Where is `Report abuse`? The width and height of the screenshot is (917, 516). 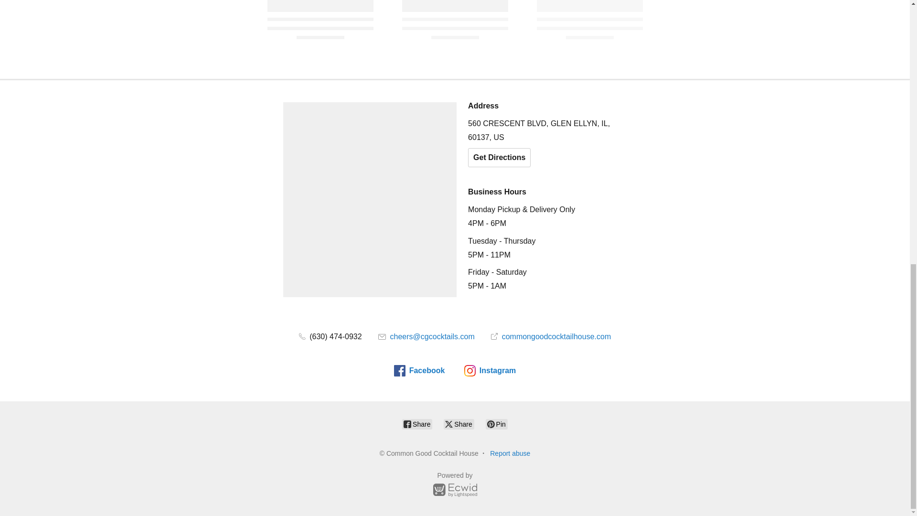
Report abuse is located at coordinates (510, 453).